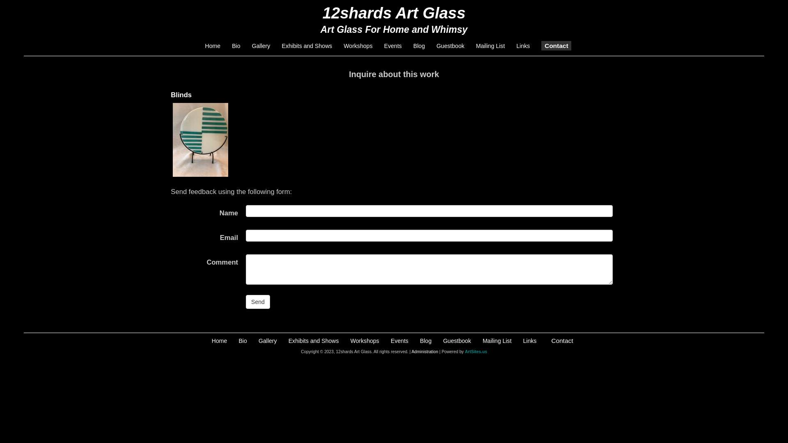 The image size is (788, 443). I want to click on Events, so click(399, 341).